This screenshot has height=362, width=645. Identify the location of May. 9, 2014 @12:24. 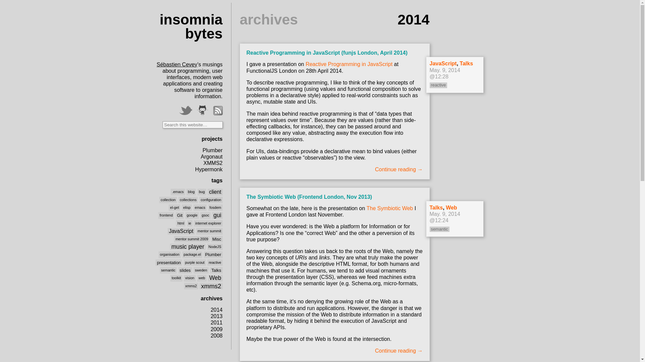
(445, 217).